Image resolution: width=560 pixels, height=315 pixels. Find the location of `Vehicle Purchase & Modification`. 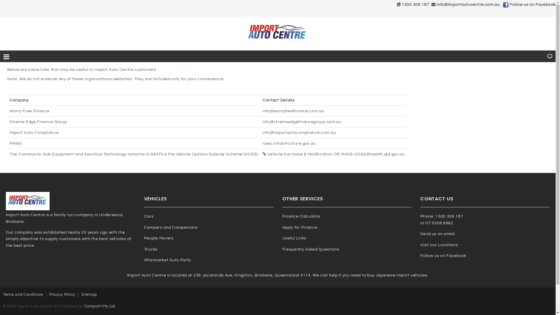

Vehicle Purchase & Modification is located at coordinates (297, 154).